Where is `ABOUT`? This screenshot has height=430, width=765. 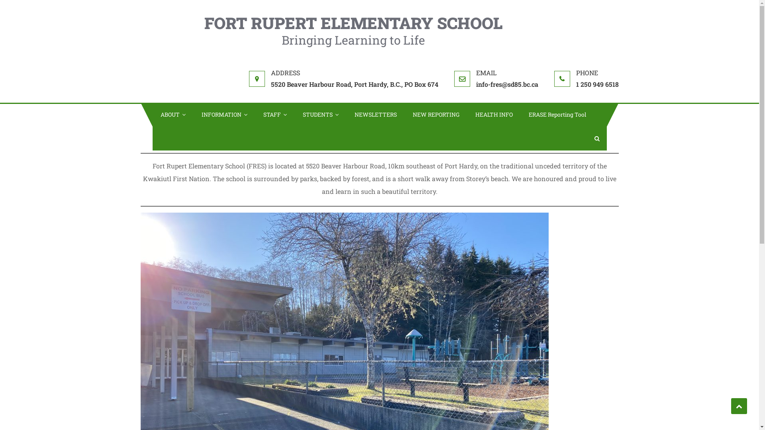
ABOUT is located at coordinates (173, 115).